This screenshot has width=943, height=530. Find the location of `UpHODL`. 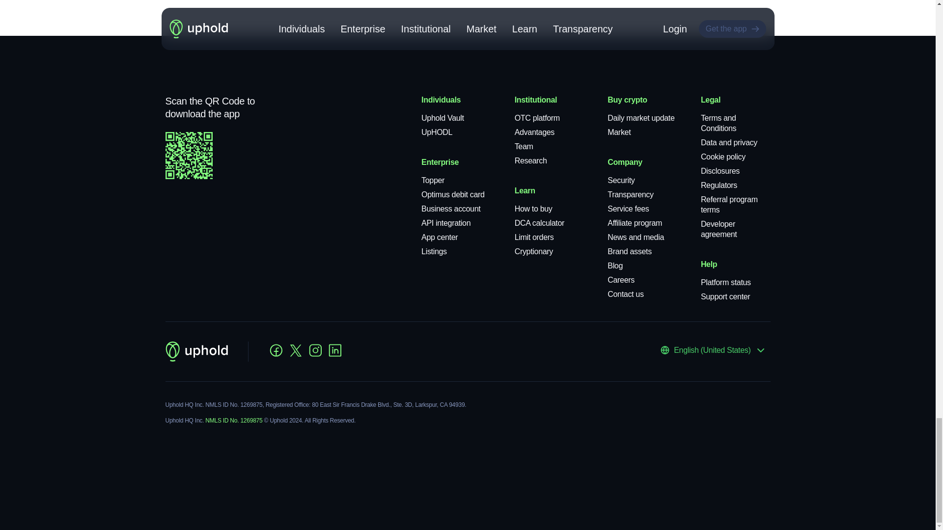

UpHODL is located at coordinates (437, 132).